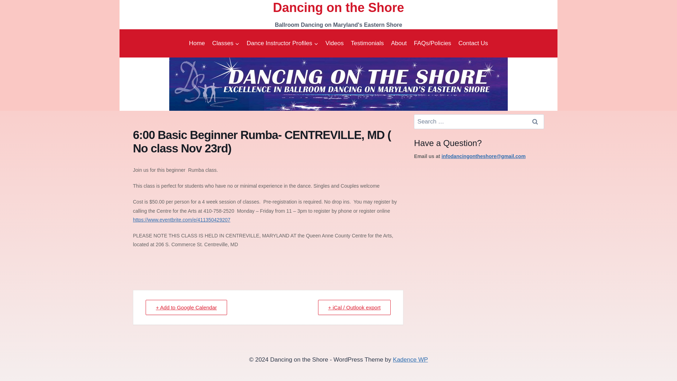 The height and width of the screenshot is (381, 677). What do you see at coordinates (531, 118) in the screenshot?
I see `Search` at bounding box center [531, 118].